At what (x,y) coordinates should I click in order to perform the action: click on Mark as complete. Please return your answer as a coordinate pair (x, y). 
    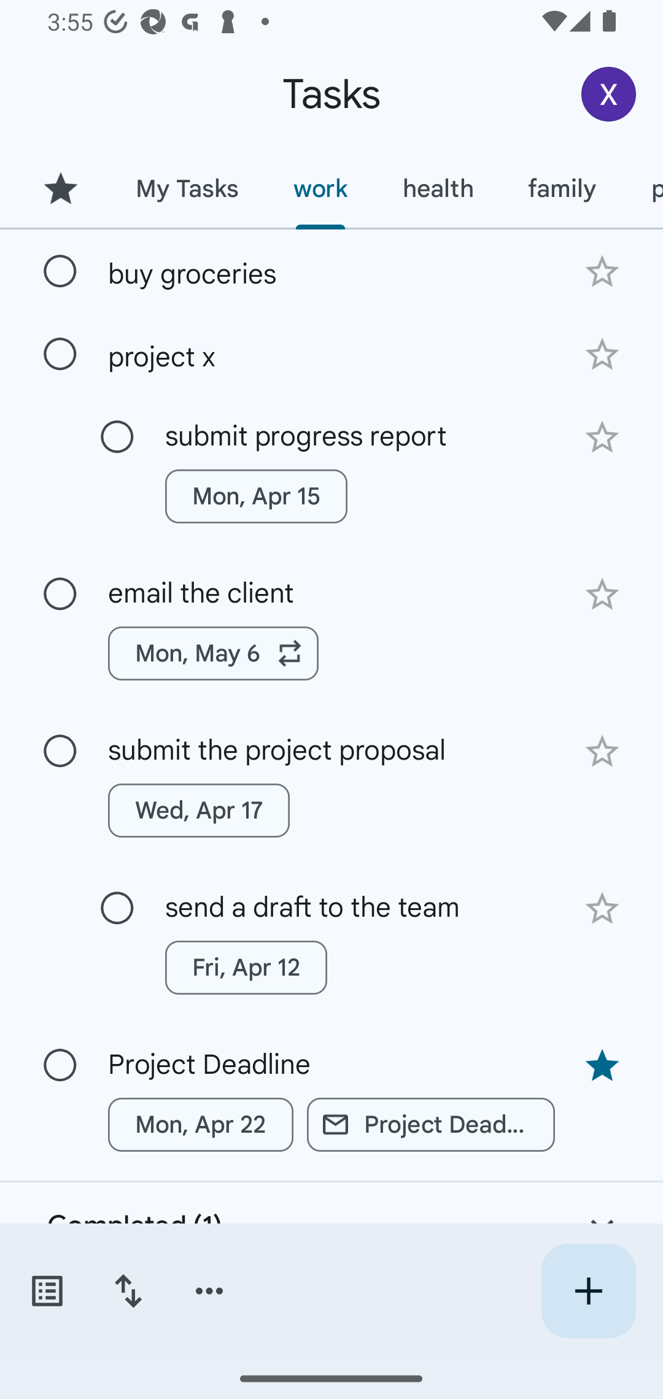
    Looking at the image, I should click on (117, 437).